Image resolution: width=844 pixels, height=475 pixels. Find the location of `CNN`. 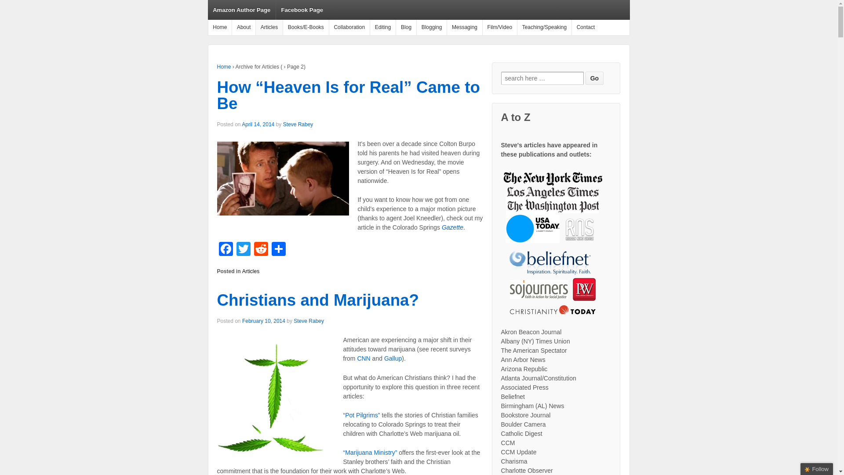

CNN is located at coordinates (364, 358).